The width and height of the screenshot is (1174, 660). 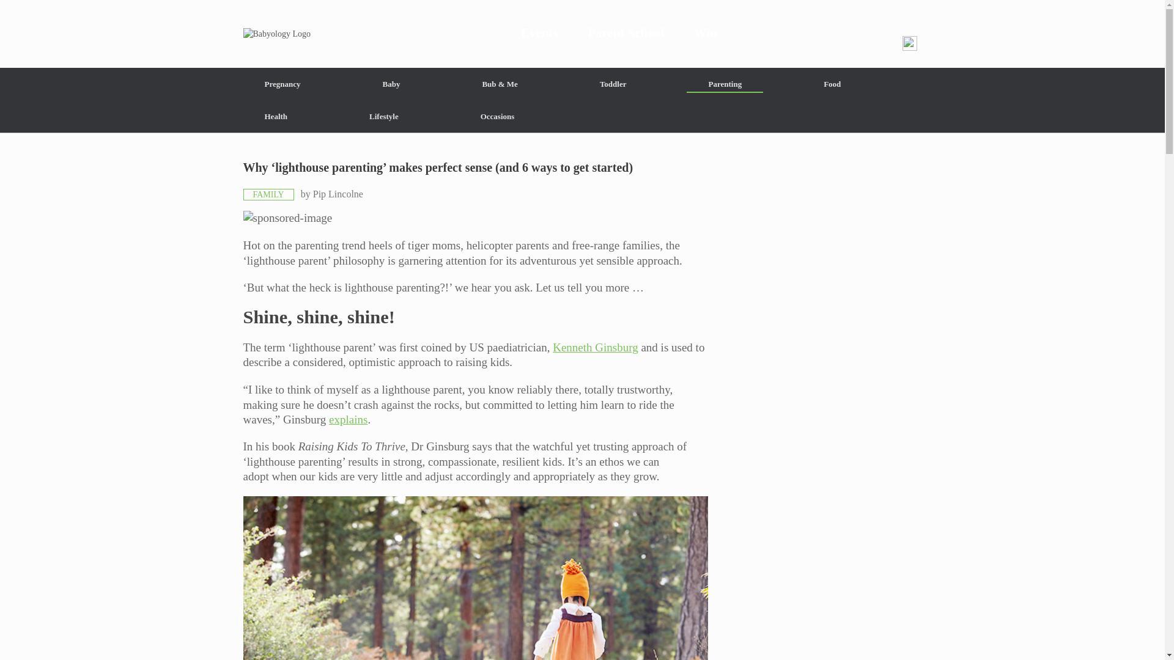 I want to click on Babyology, so click(x=582, y=34).